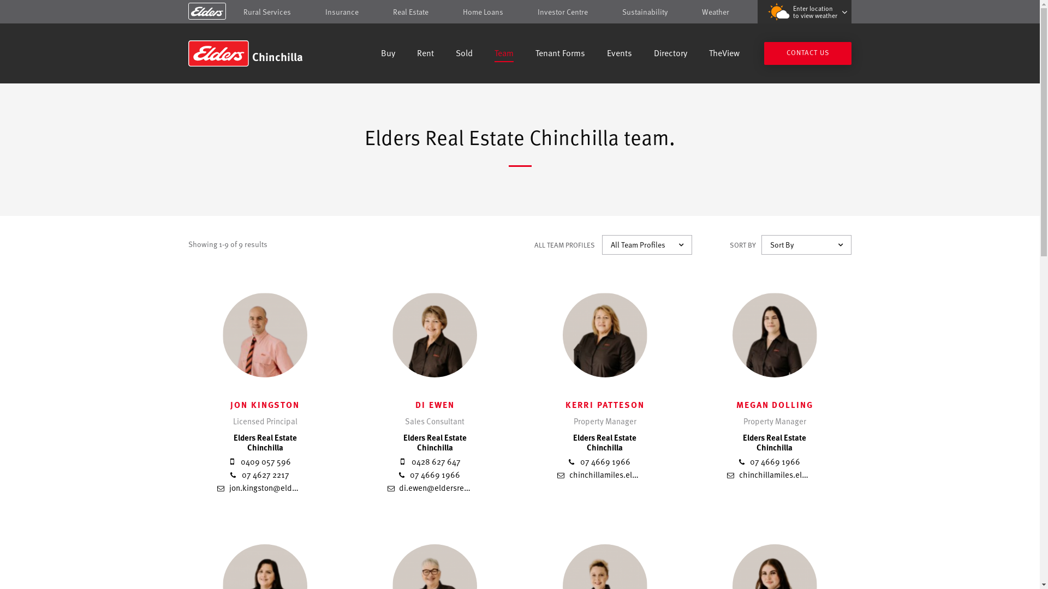  What do you see at coordinates (646, 474) in the screenshot?
I see `chinchillamiles.elders@email.propertyme.com` at bounding box center [646, 474].